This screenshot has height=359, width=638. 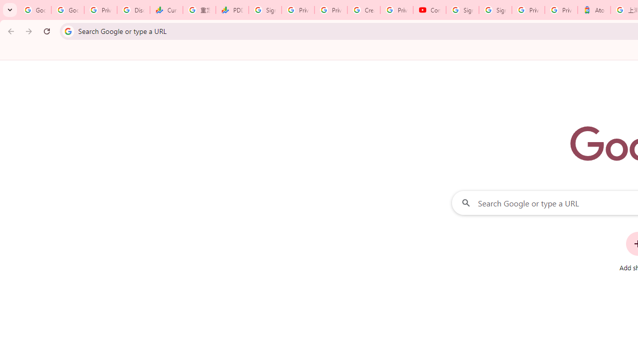 I want to click on Google Workspace Admin Community, so click(x=35, y=10).